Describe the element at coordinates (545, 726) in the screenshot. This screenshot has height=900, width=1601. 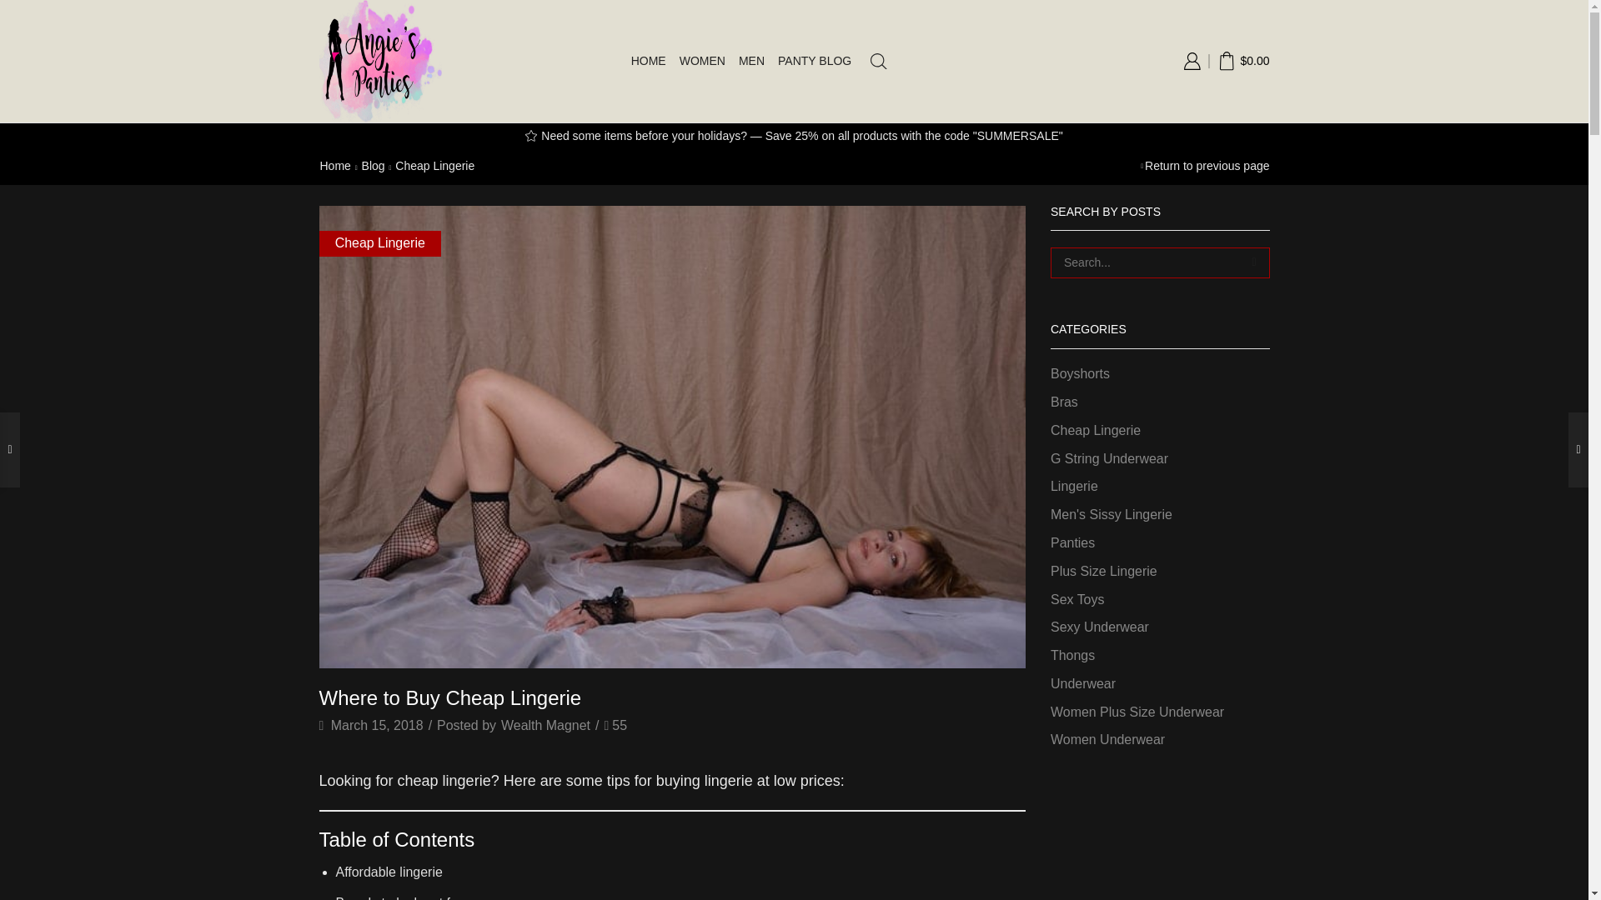
I see `Posts by Wealth Magnet` at that location.